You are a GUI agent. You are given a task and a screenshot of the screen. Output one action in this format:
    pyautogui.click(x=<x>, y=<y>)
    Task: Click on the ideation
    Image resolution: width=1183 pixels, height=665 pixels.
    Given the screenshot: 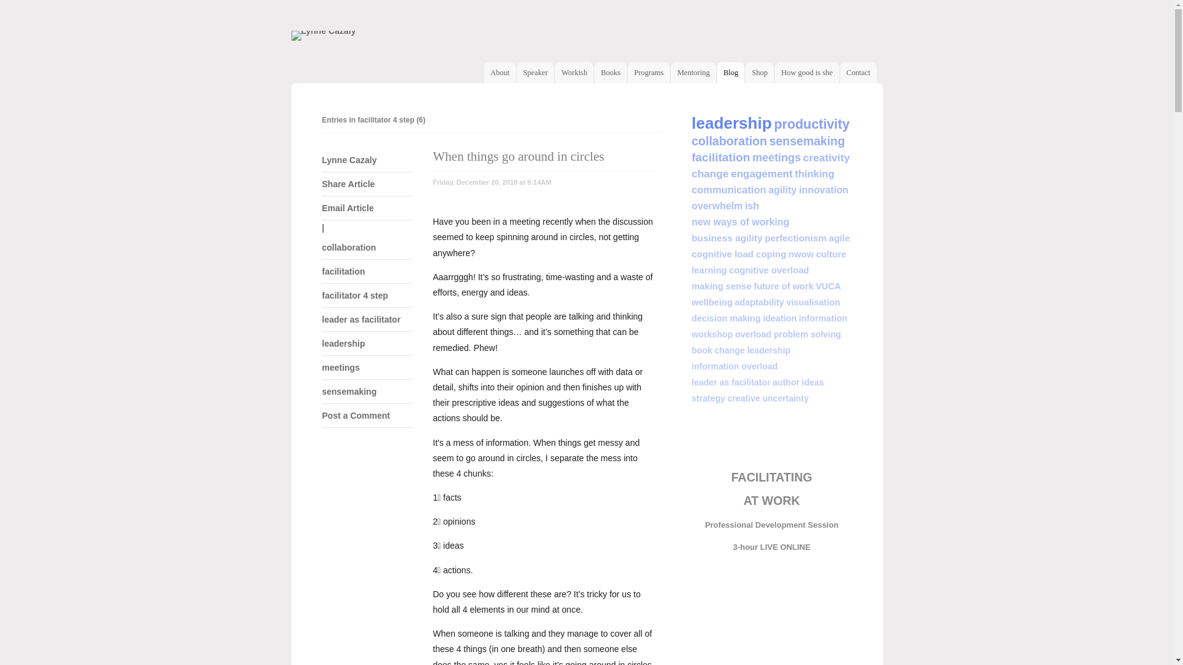 What is the action you would take?
    pyautogui.click(x=780, y=319)
    